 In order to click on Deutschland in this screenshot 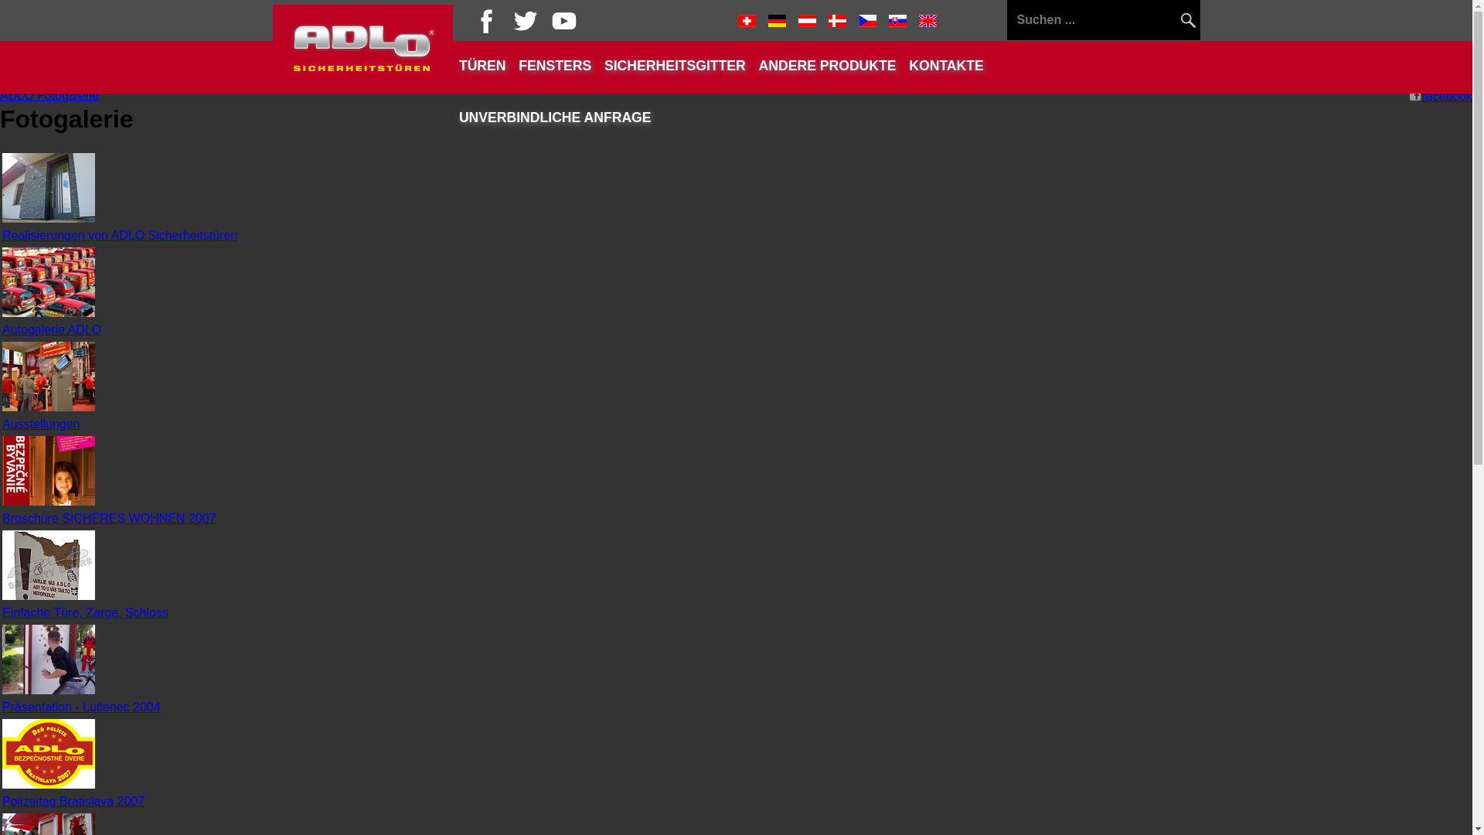, I will do `click(778, 21)`.